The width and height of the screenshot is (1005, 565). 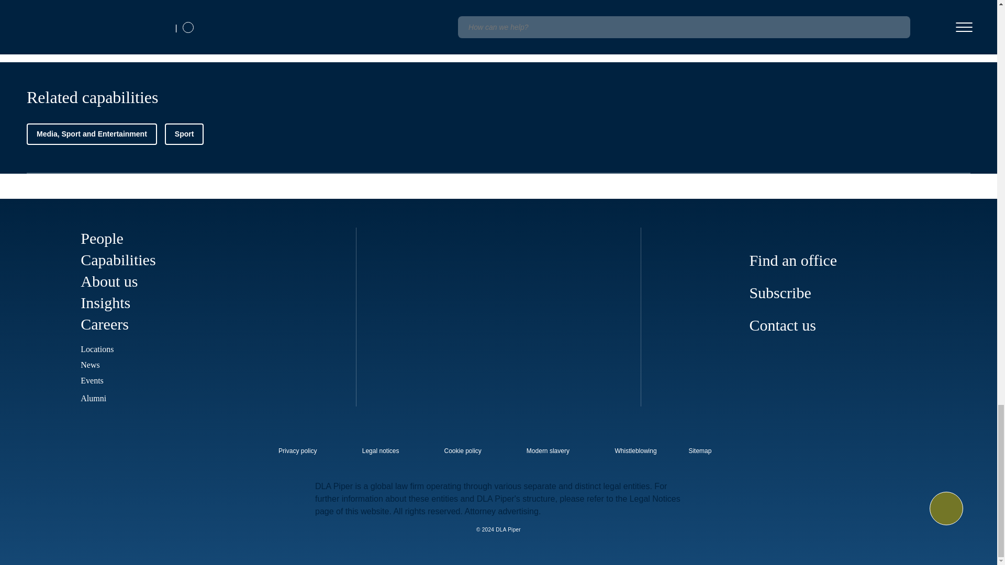 I want to click on internal, so click(x=297, y=451).